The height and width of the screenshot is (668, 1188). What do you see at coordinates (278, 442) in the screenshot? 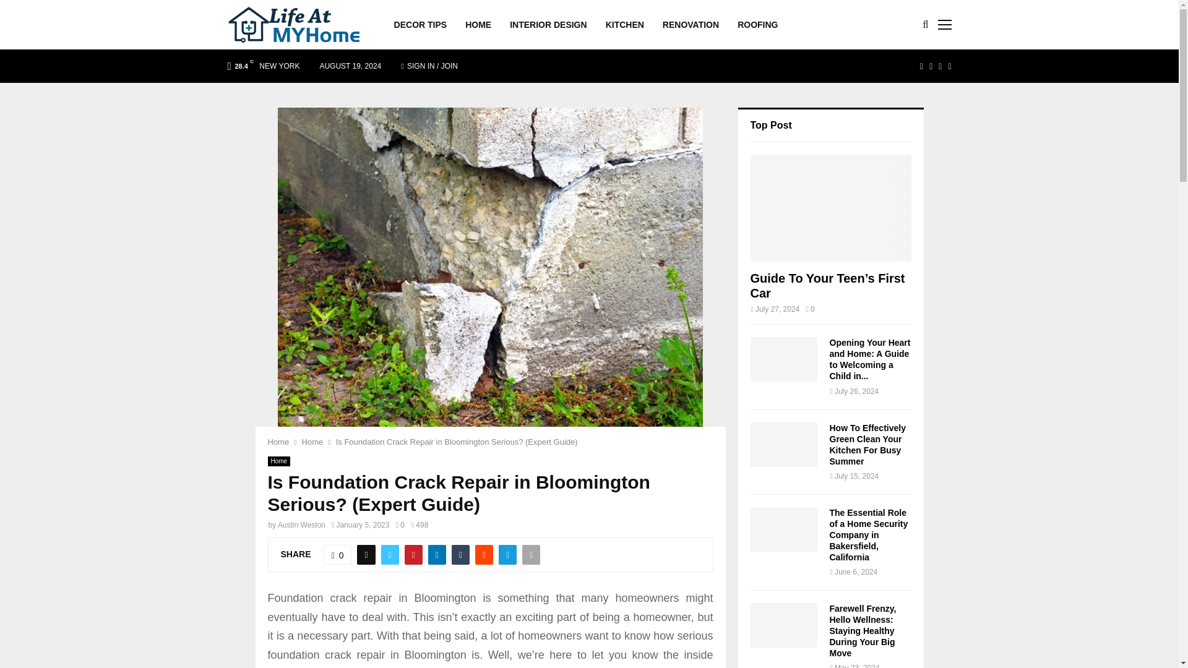
I see `Home` at bounding box center [278, 442].